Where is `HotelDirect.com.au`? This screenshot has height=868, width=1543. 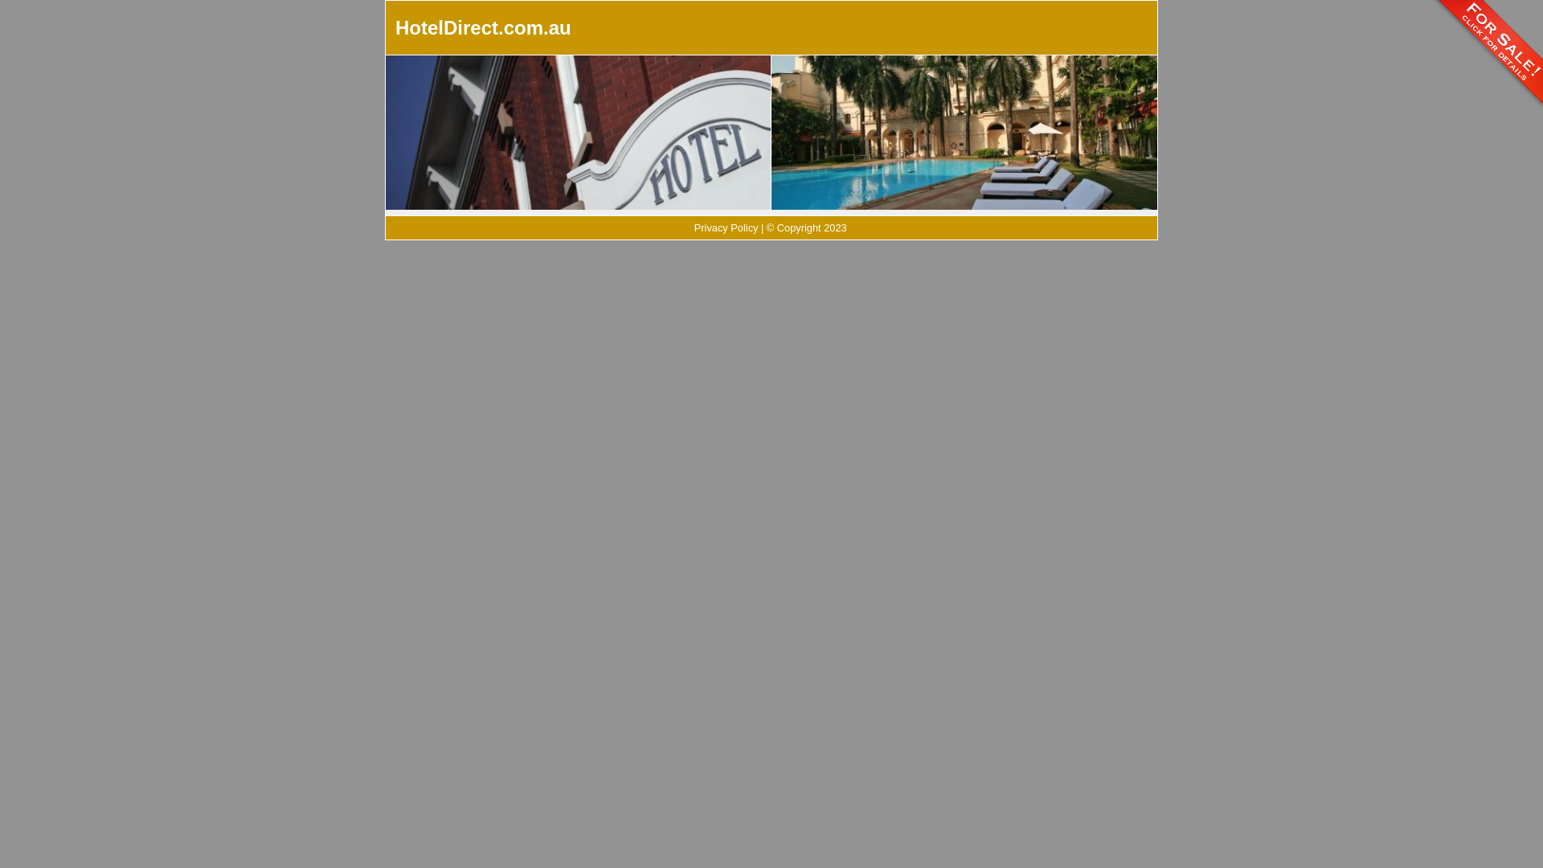
HotelDirect.com.au is located at coordinates (483, 27).